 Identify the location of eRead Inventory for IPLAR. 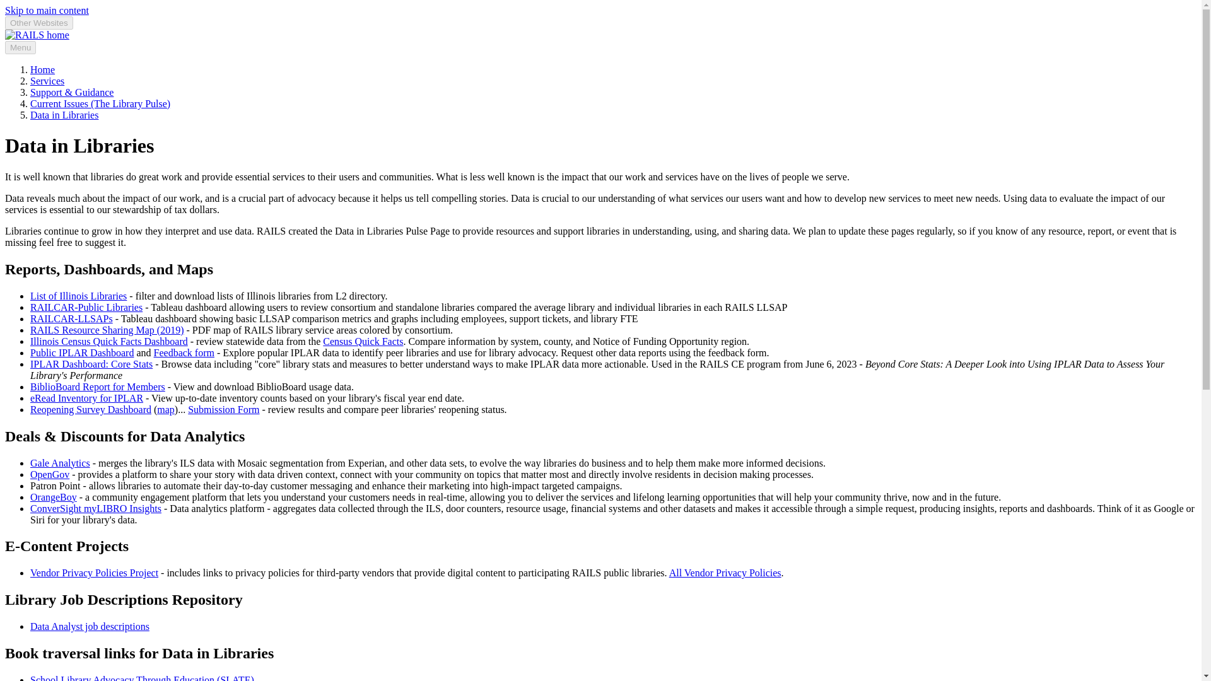
(86, 399).